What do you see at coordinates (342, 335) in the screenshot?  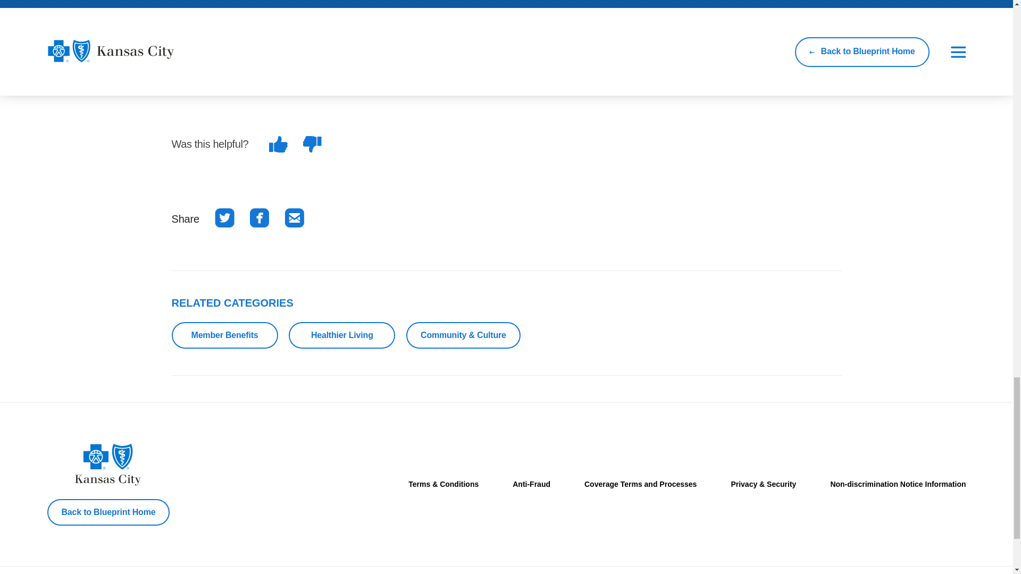 I see `Healthier Living` at bounding box center [342, 335].